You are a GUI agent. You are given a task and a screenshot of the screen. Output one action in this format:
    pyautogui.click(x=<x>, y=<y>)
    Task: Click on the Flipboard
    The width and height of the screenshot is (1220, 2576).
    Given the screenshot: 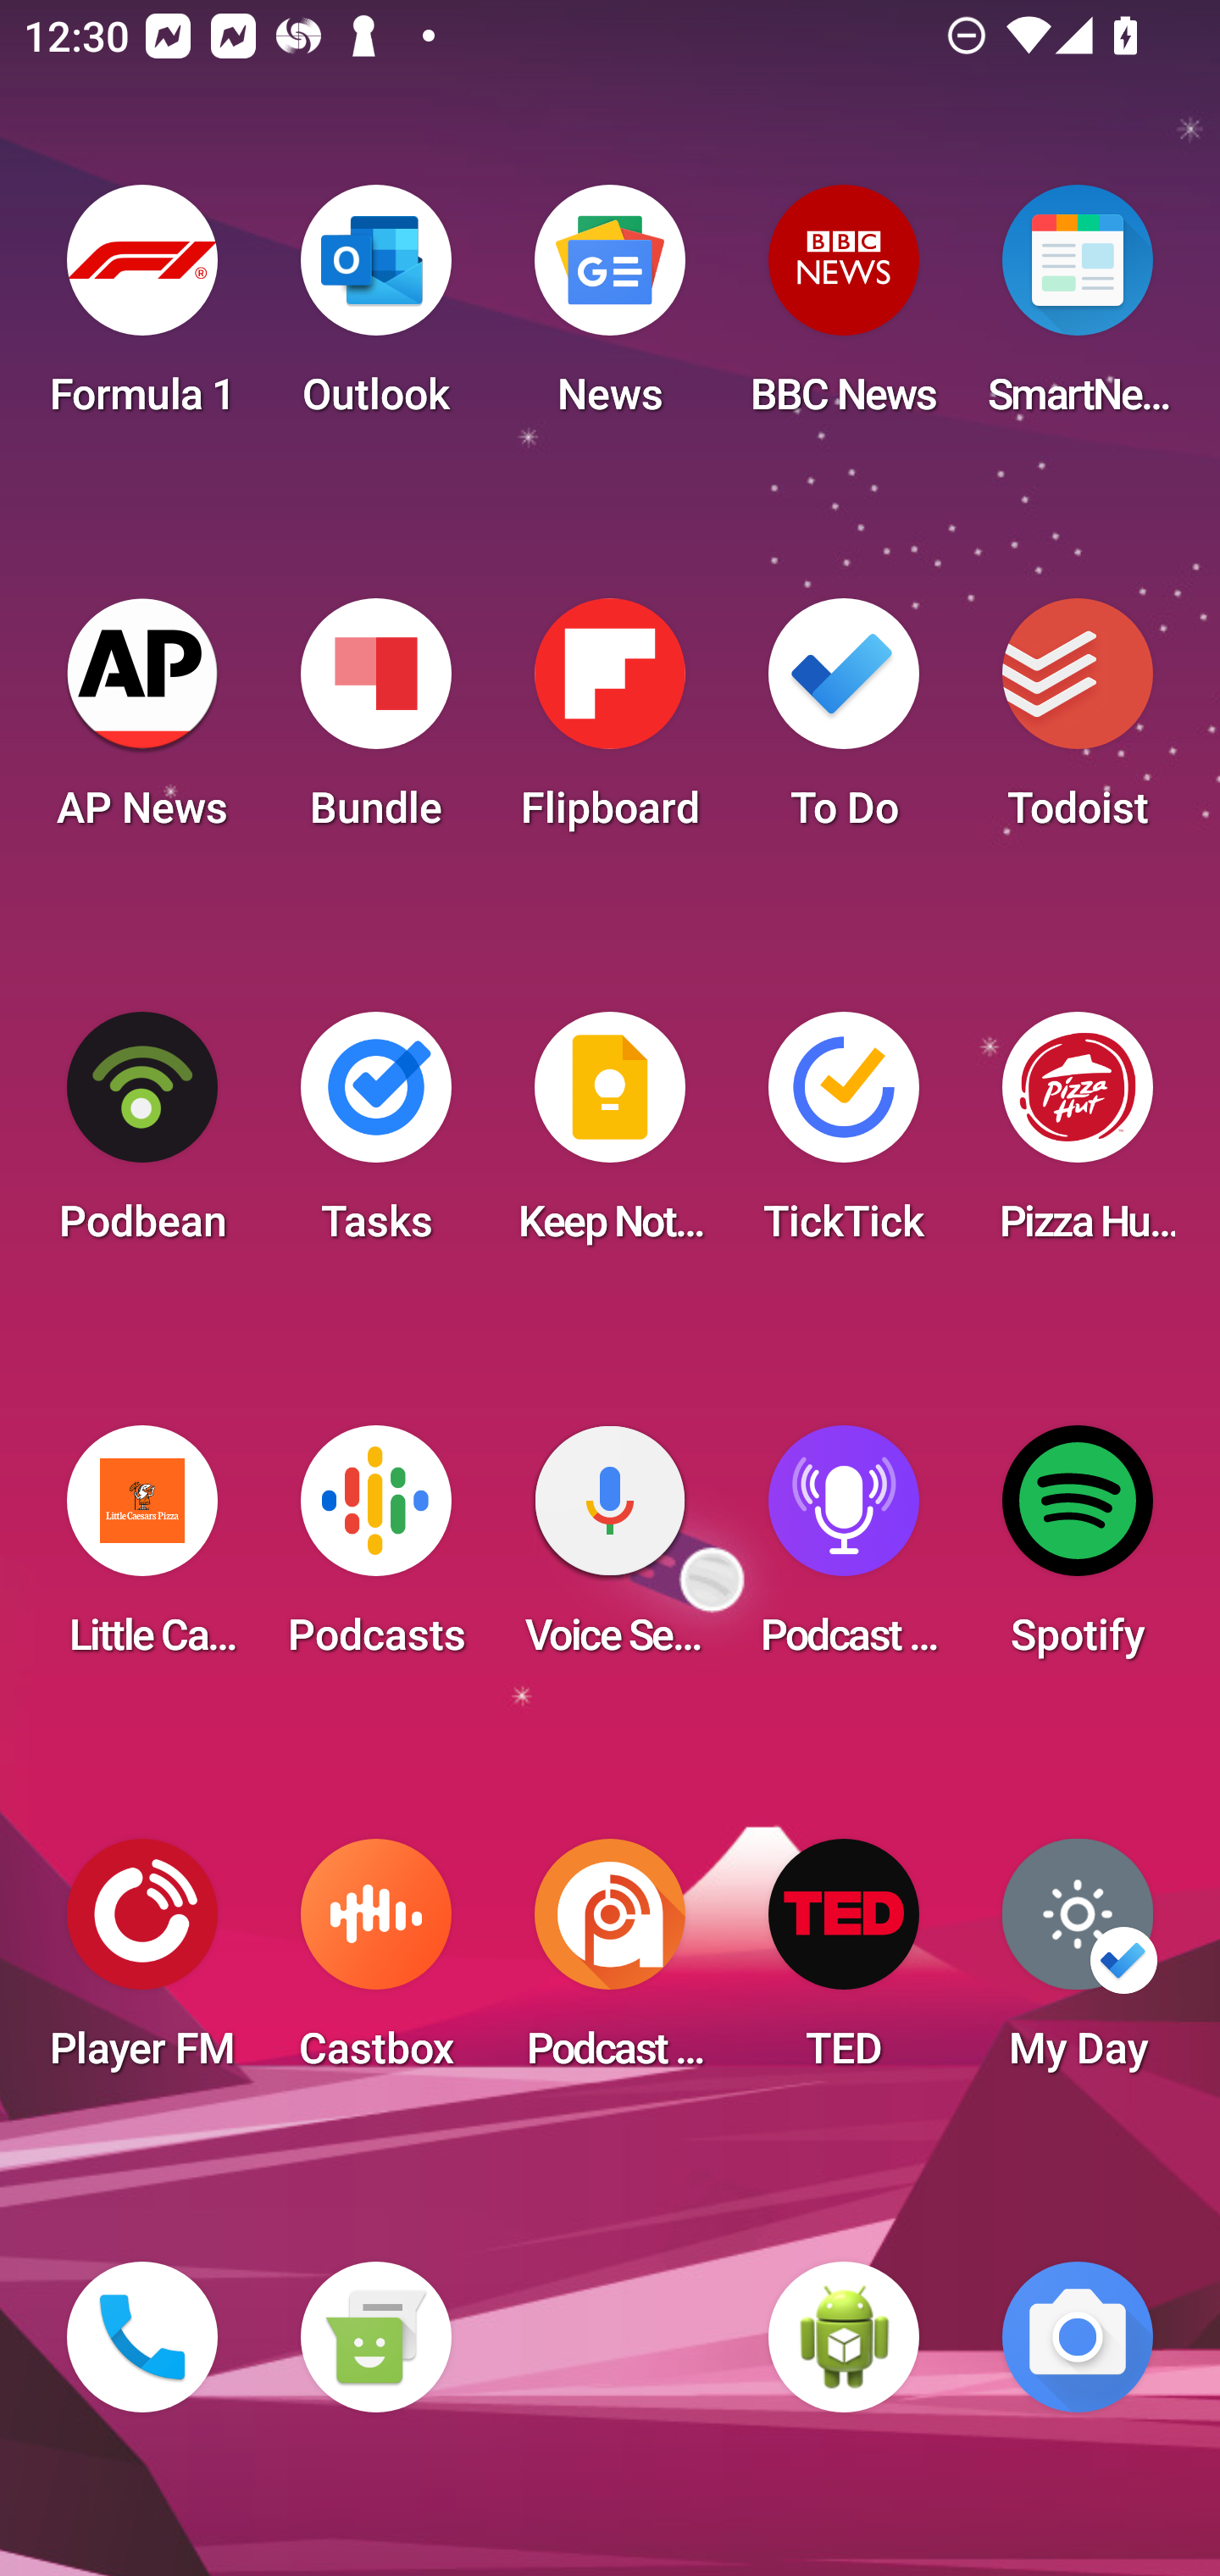 What is the action you would take?
    pyautogui.click(x=610, y=724)
    